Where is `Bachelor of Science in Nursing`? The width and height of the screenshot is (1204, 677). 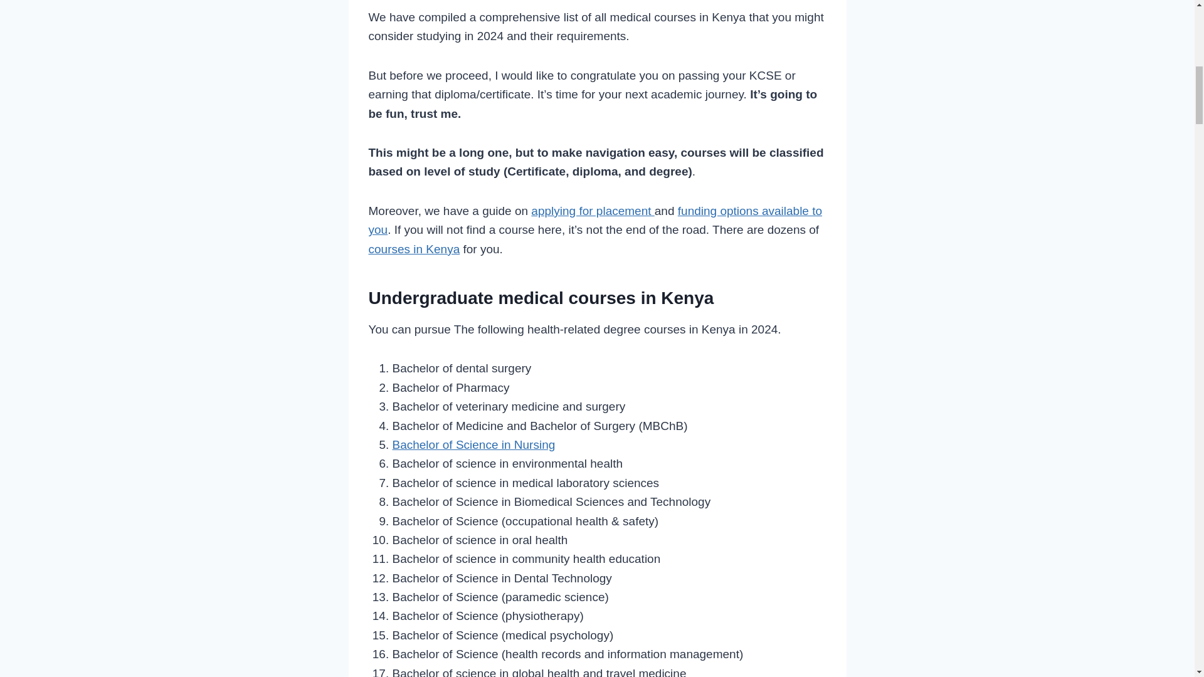 Bachelor of Science in Nursing is located at coordinates (473, 444).